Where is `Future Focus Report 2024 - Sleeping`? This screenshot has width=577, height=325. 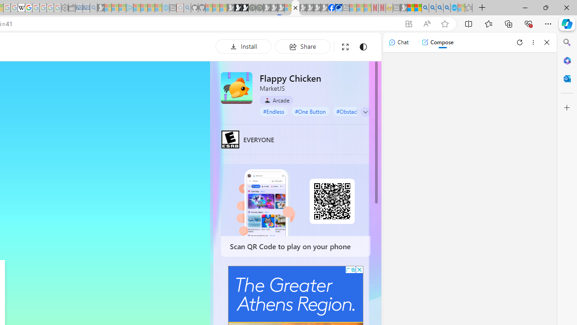 Future Focus Report 2024 - Sleeping is located at coordinates (259, 8).